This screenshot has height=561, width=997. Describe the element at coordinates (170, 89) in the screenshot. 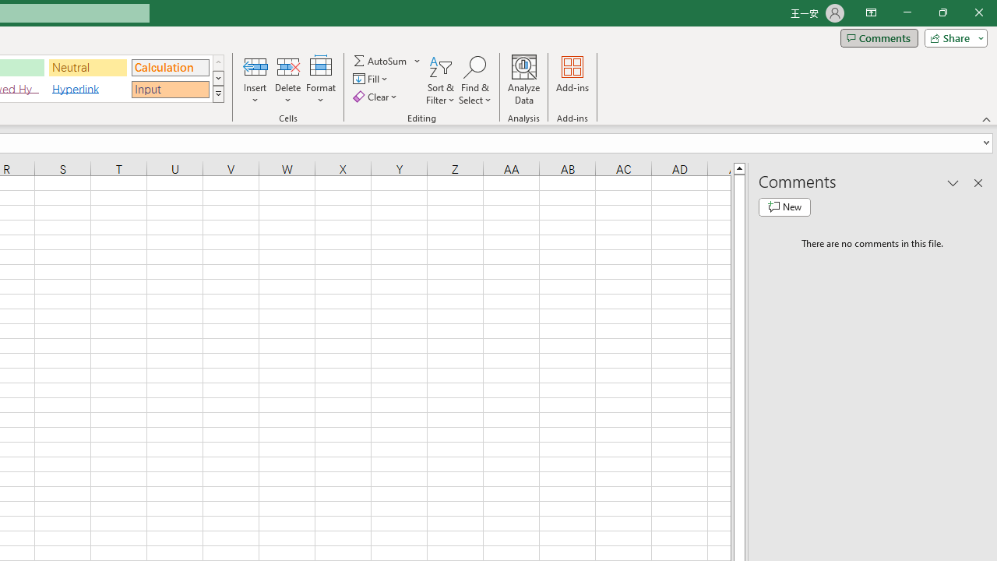

I see `Input` at that location.